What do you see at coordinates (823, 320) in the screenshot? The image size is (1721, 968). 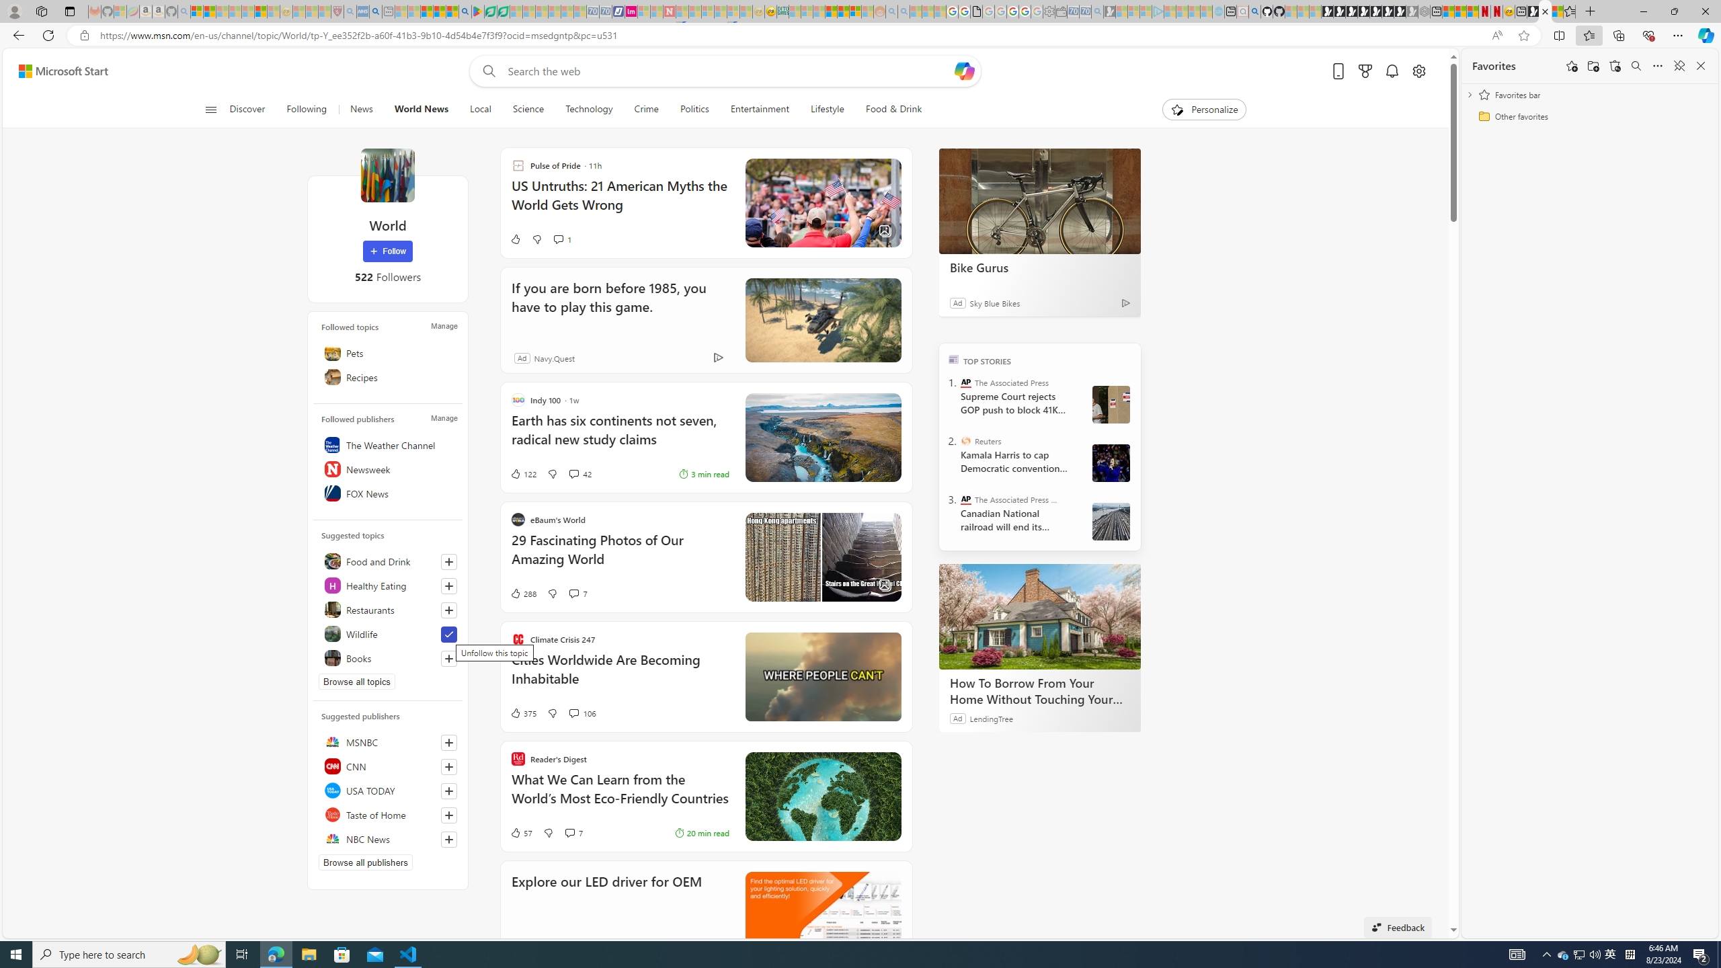 I see `If you are born before 1985, you have to play this game.` at bounding box center [823, 320].